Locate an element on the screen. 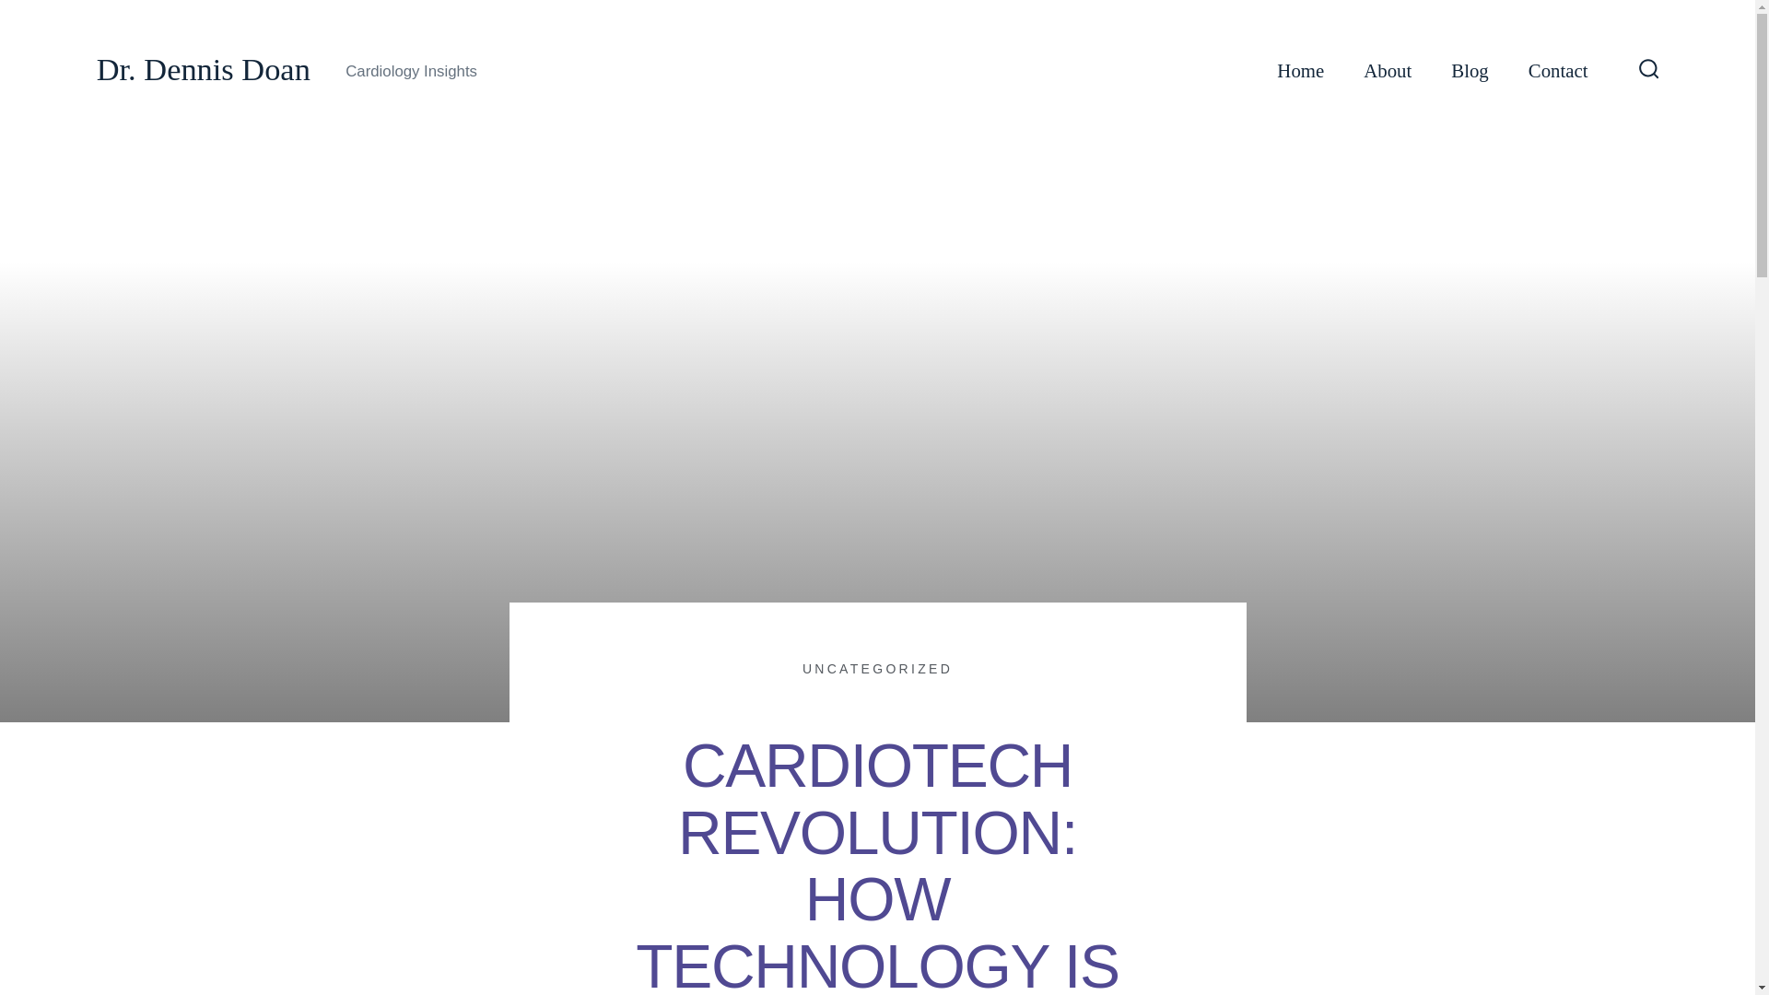 This screenshot has height=995, width=1769. About is located at coordinates (1388, 71).